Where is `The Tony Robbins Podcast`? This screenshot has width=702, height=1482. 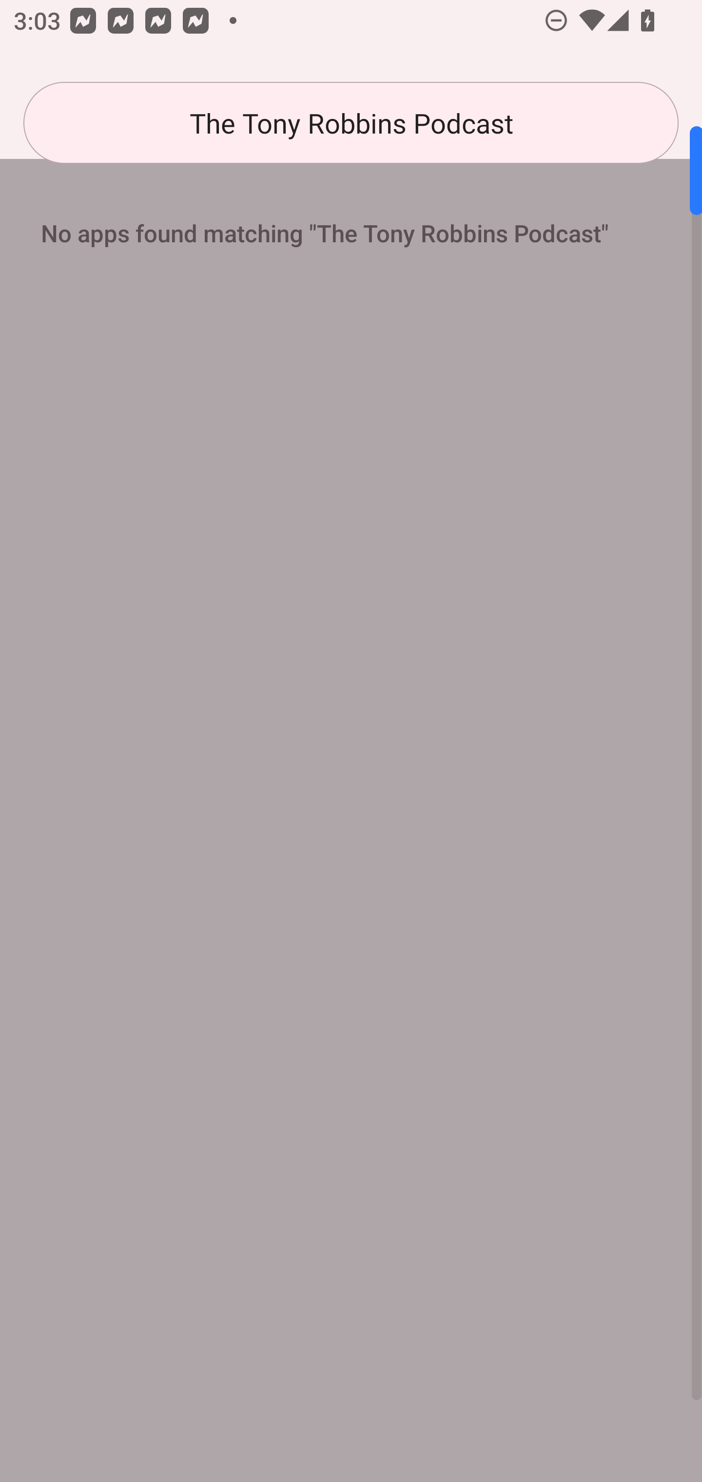
The Tony Robbins Podcast is located at coordinates (351, 123).